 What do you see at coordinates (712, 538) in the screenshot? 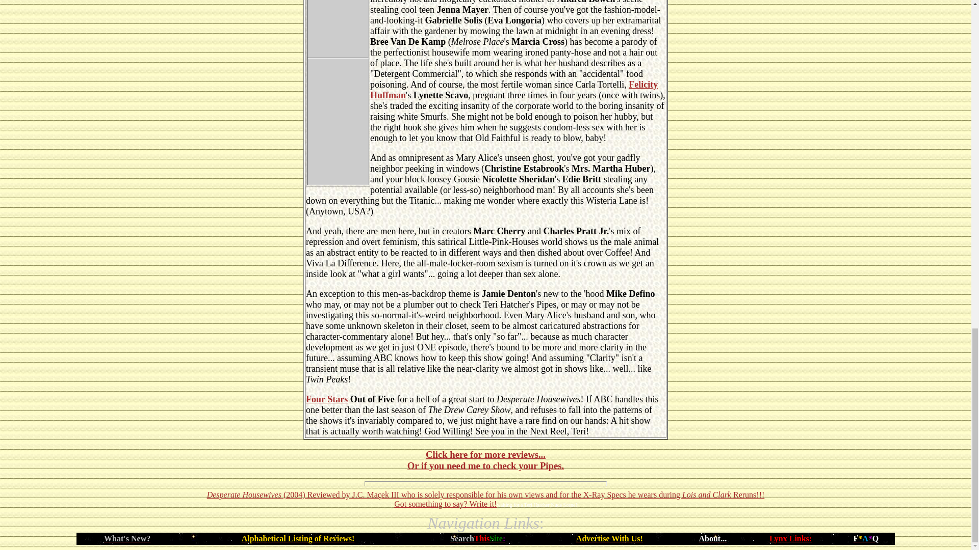
I see `About...` at bounding box center [712, 538].